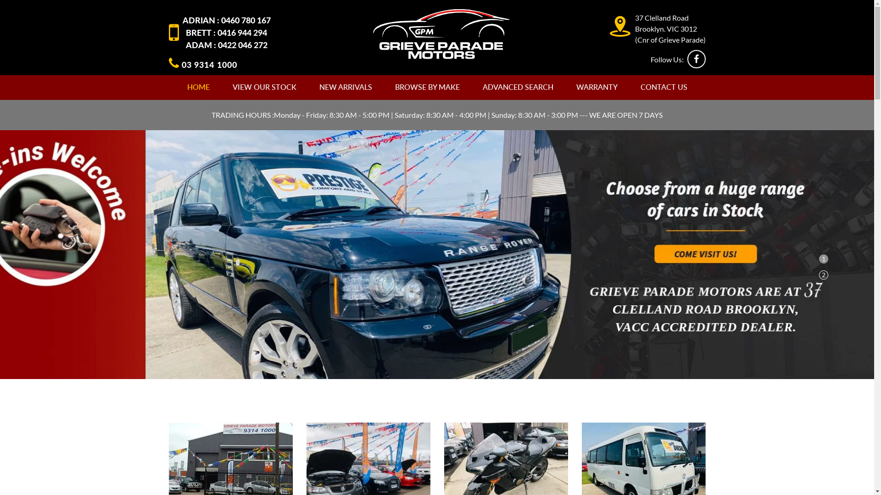  What do you see at coordinates (345, 88) in the screenshot?
I see `NEW ARRIVALS` at bounding box center [345, 88].